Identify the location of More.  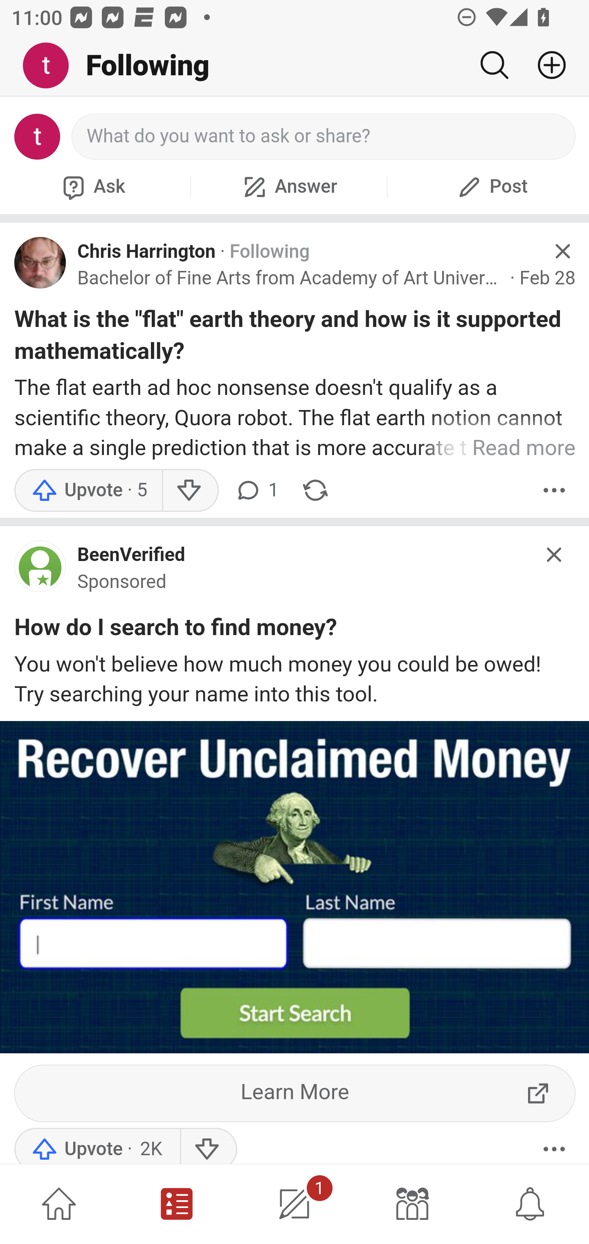
(554, 490).